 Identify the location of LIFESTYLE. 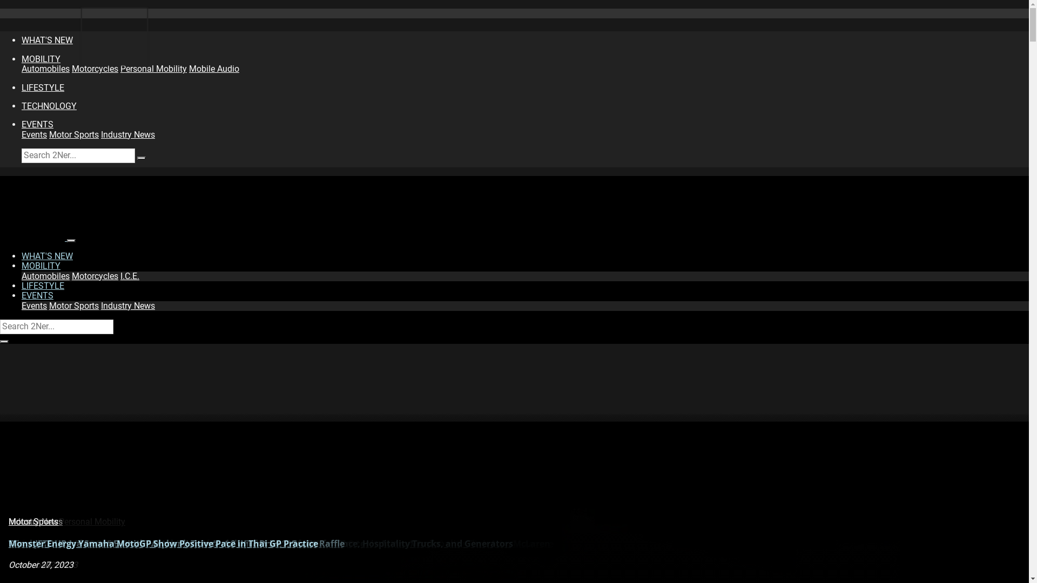
(43, 87).